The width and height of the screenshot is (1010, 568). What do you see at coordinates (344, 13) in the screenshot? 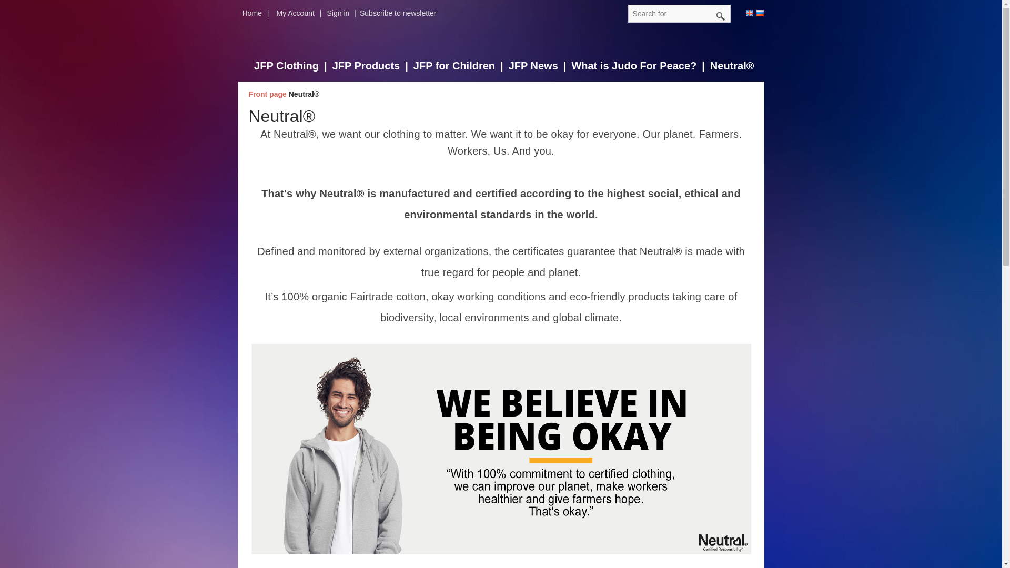
I see `Sign in` at bounding box center [344, 13].